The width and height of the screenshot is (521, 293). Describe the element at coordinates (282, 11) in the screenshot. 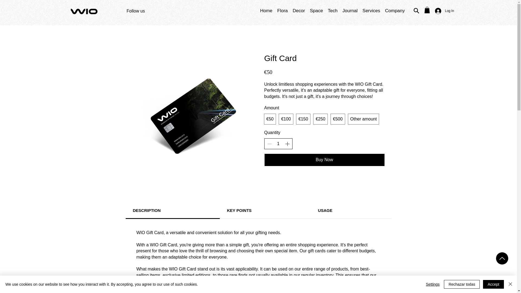

I see `Flora` at that location.